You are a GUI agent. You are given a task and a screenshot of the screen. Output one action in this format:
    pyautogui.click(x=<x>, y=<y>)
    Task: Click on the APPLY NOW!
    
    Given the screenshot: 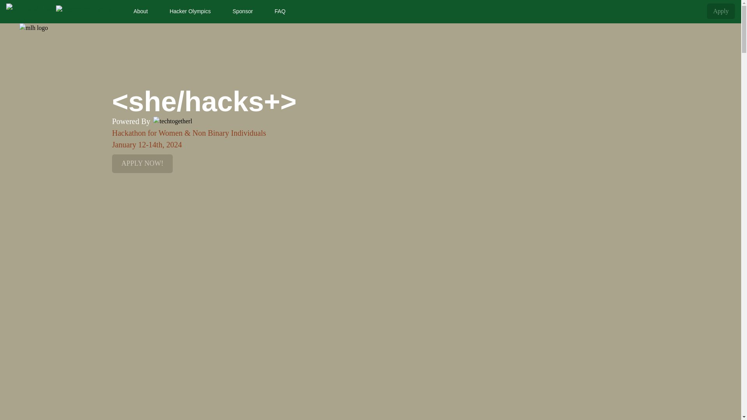 What is the action you would take?
    pyautogui.click(x=142, y=163)
    